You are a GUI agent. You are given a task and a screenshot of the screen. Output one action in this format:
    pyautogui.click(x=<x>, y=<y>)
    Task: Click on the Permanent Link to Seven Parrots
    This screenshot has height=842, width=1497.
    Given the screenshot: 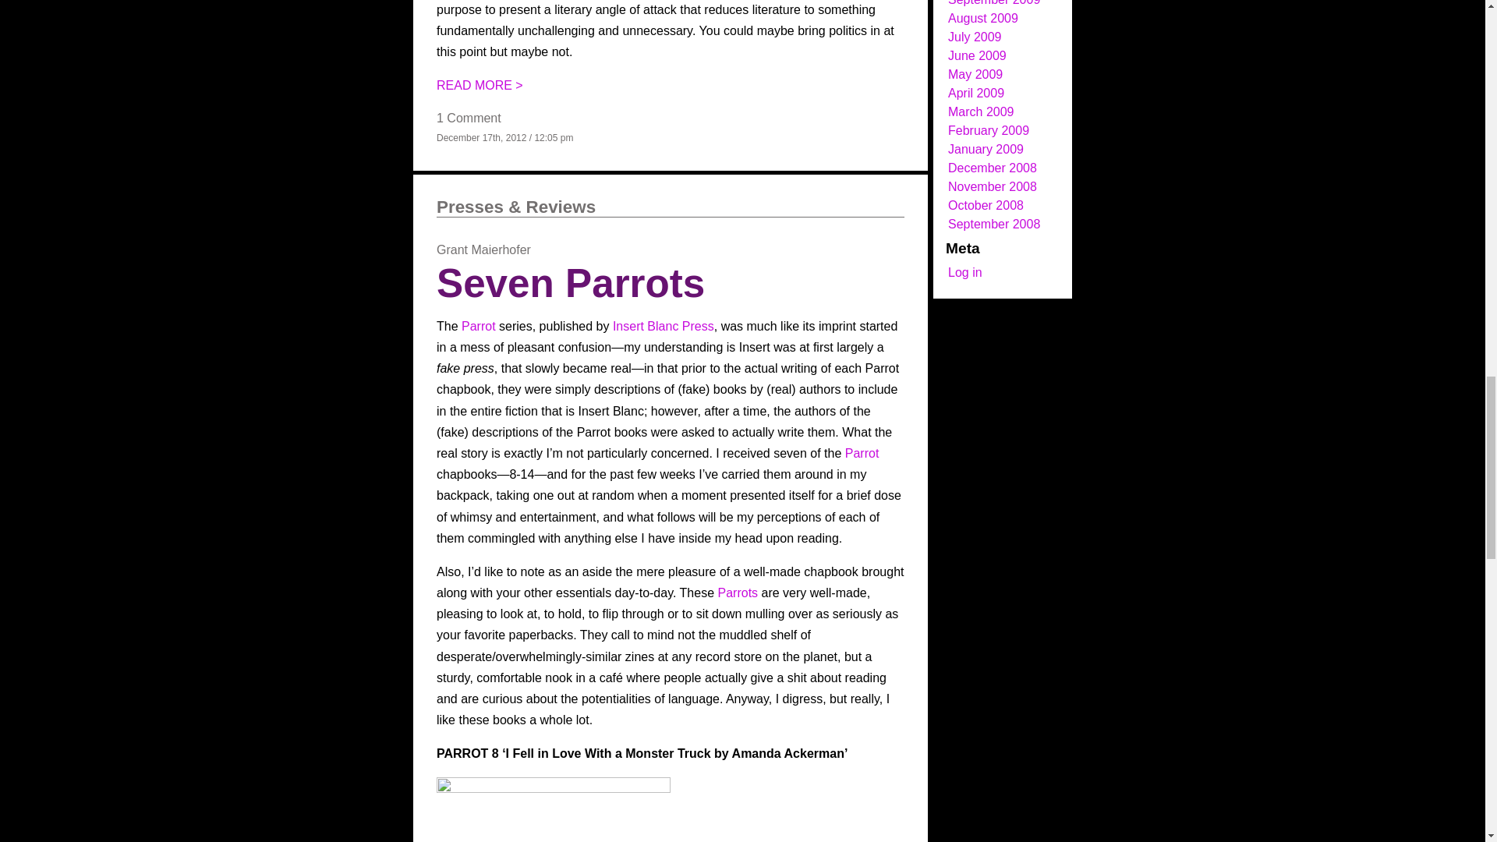 What is the action you would take?
    pyautogui.click(x=571, y=283)
    